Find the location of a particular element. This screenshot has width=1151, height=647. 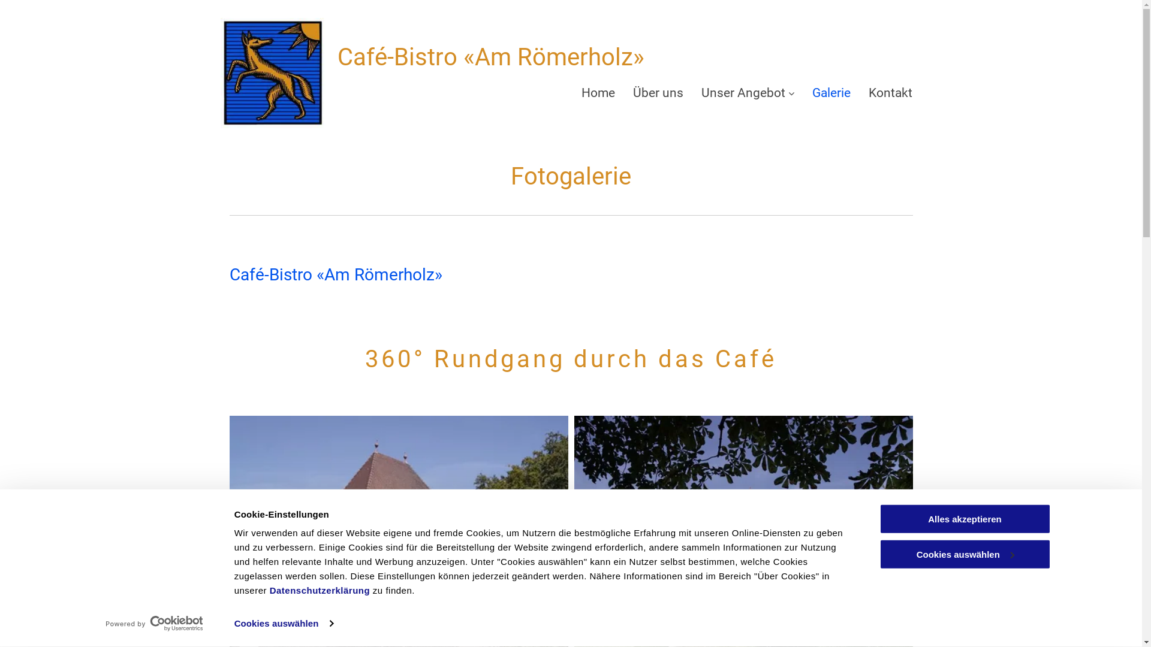

Kontakt is located at coordinates (891, 93).